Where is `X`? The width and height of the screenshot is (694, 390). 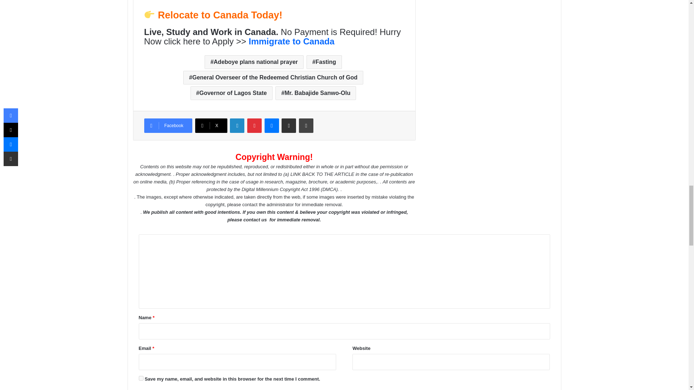 X is located at coordinates (211, 126).